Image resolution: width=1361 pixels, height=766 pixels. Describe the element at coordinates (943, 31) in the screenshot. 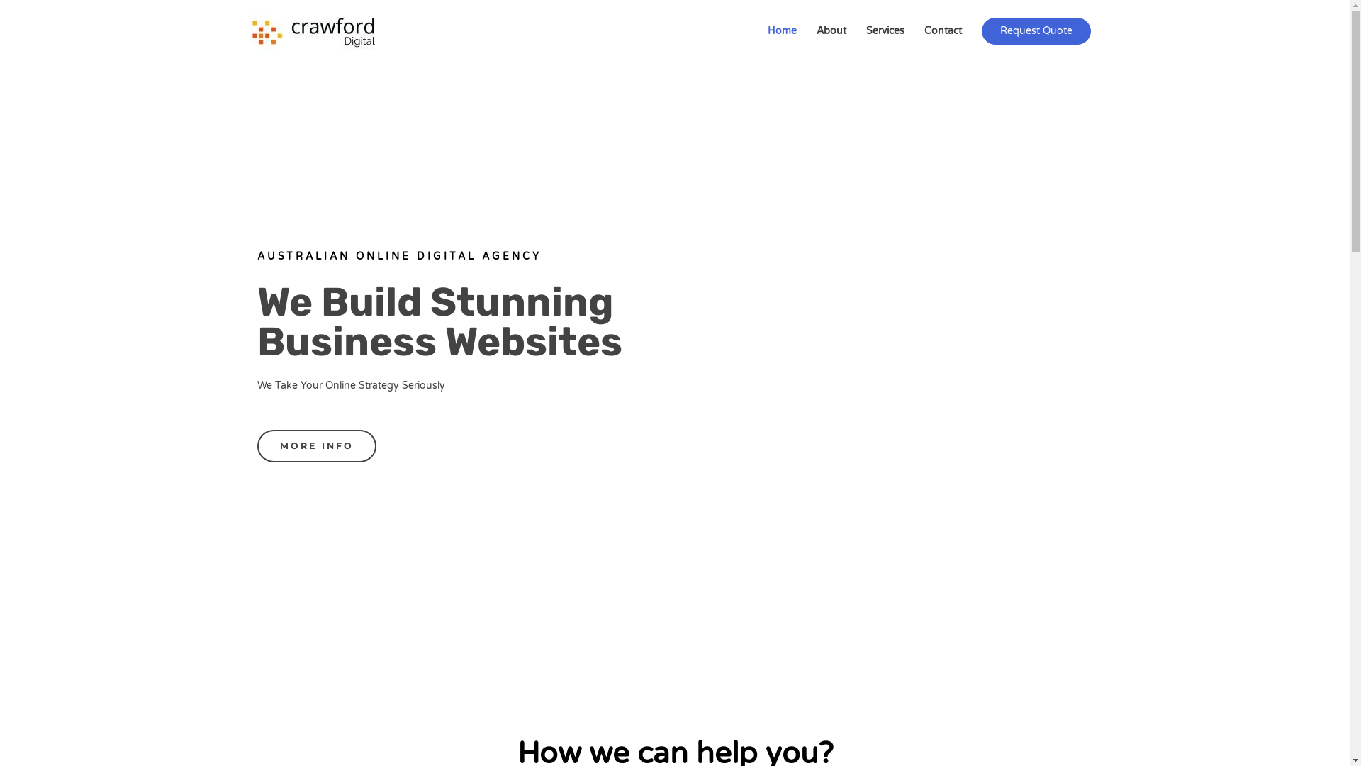

I see `Contact` at that location.